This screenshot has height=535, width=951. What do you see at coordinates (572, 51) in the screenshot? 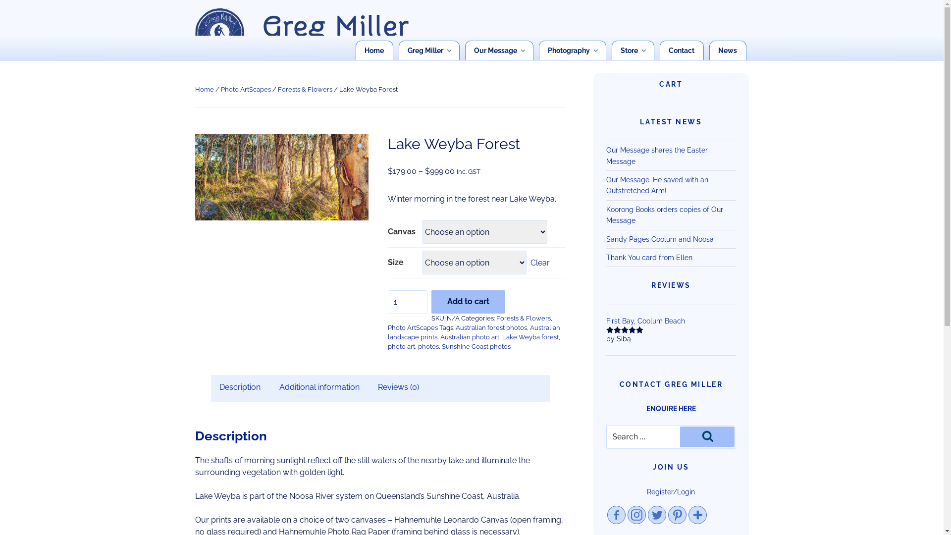
I see `Photography` at bounding box center [572, 51].